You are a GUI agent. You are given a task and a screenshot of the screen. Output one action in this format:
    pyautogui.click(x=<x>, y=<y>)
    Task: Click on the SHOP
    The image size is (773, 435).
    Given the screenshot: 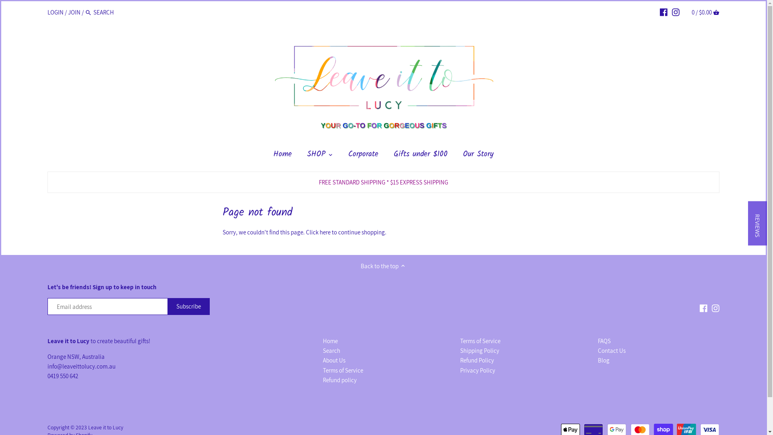 What is the action you would take?
    pyautogui.click(x=316, y=156)
    